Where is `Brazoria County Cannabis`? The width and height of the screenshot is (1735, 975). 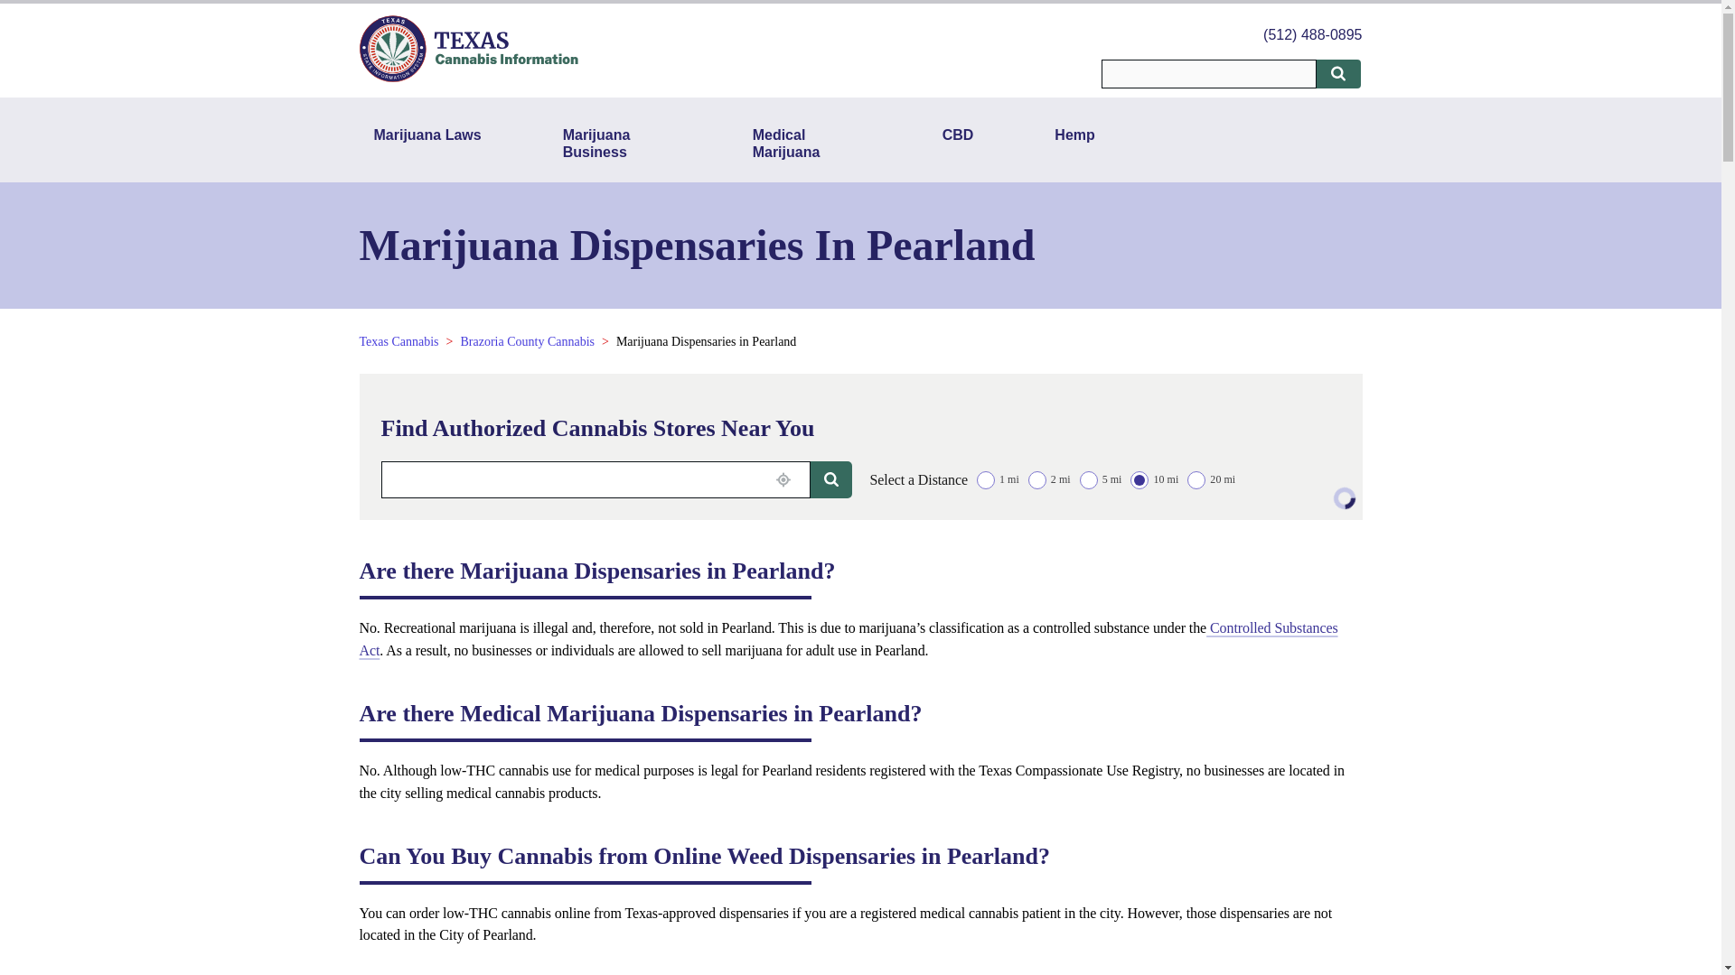 Brazoria County Cannabis is located at coordinates (527, 341).